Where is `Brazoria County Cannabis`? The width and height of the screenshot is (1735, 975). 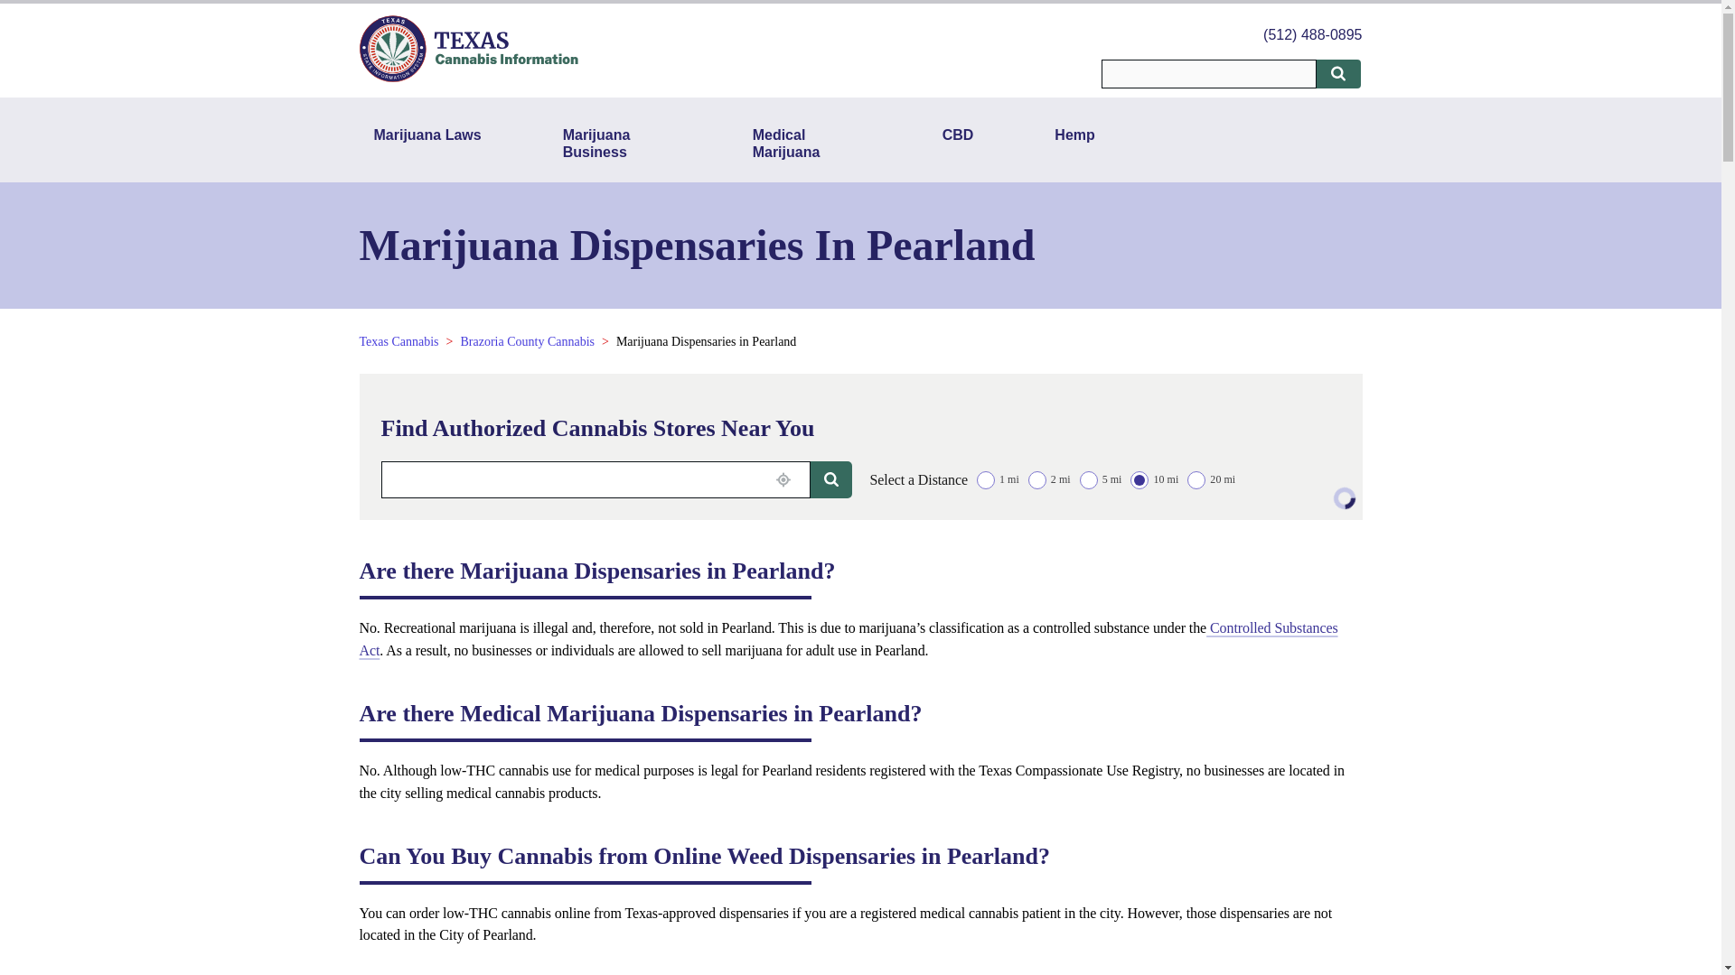 Brazoria County Cannabis is located at coordinates (527, 341).